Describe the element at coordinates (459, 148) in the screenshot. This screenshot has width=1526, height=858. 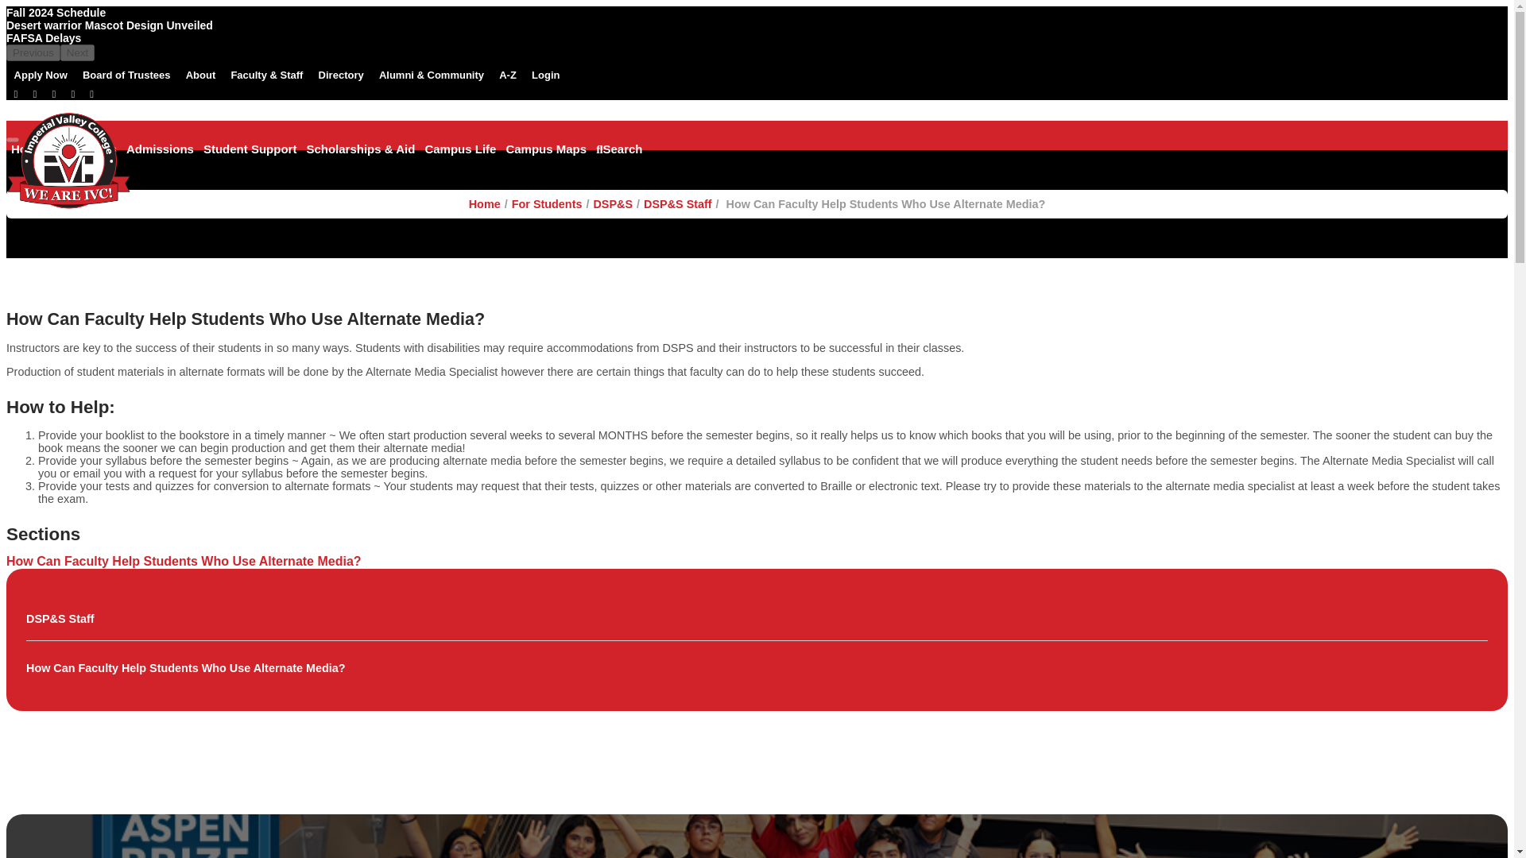
I see `Campus Life` at that location.